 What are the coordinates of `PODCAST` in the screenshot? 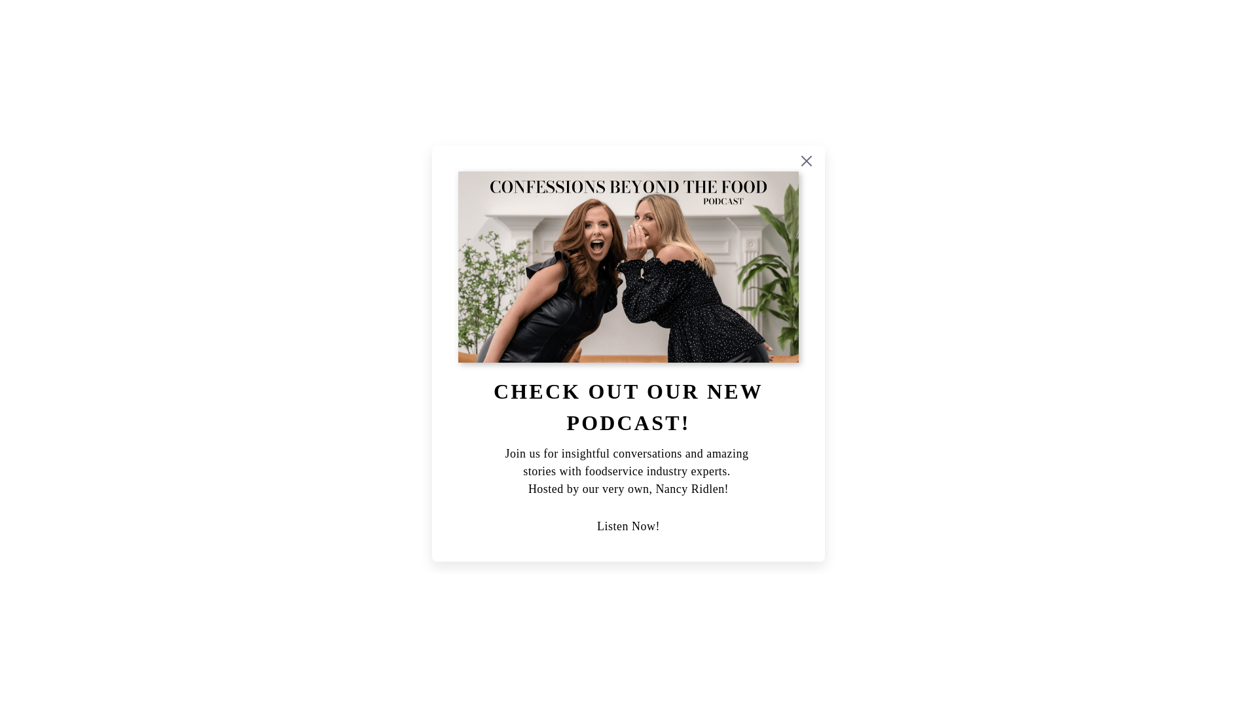 It's located at (907, 33).